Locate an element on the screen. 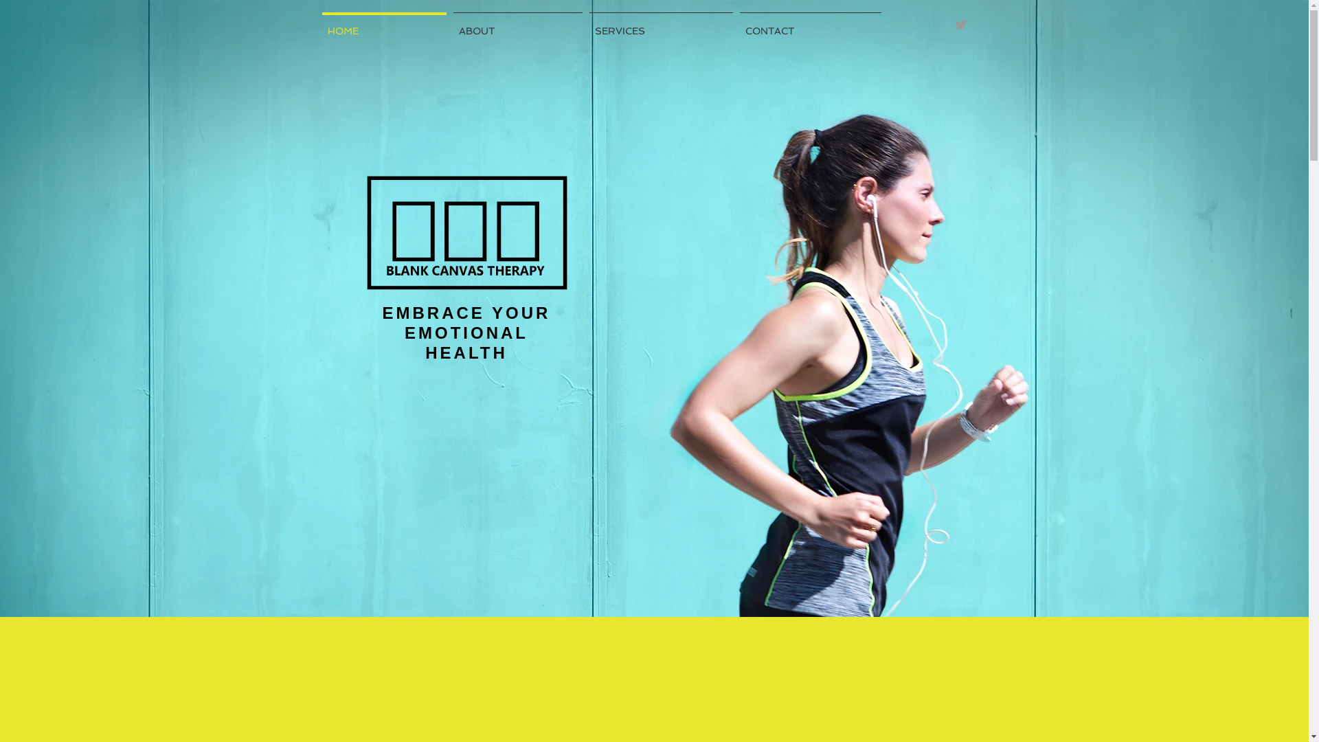  ABOUT is located at coordinates (517, 25).